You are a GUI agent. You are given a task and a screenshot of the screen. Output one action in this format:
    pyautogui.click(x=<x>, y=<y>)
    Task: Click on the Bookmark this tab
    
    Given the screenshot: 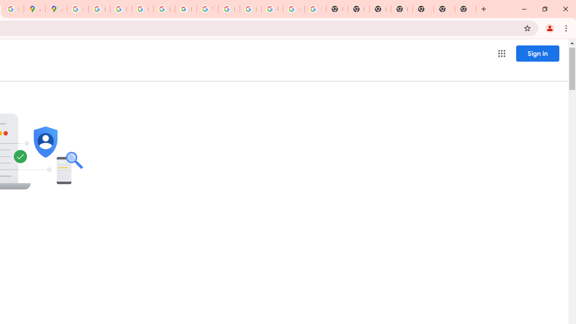 What is the action you would take?
    pyautogui.click(x=527, y=28)
    